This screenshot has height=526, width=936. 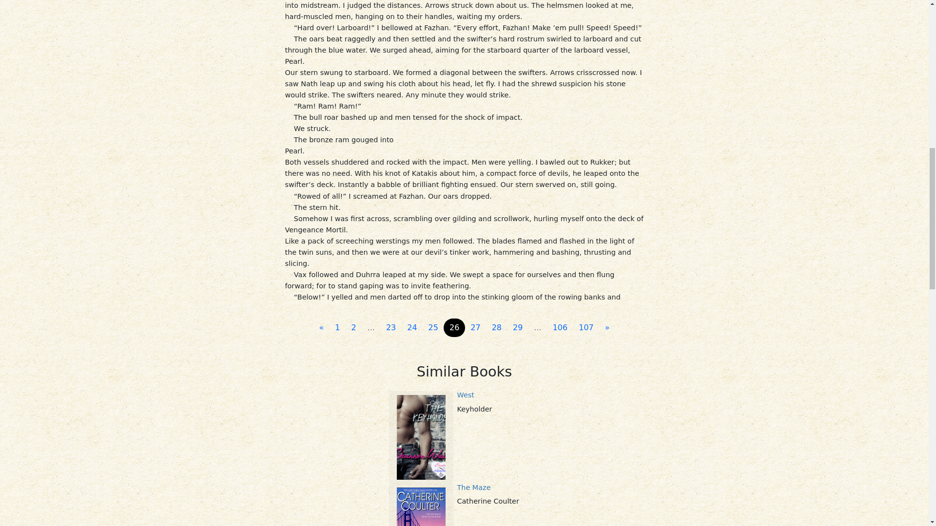 I want to click on 26, so click(x=454, y=328).